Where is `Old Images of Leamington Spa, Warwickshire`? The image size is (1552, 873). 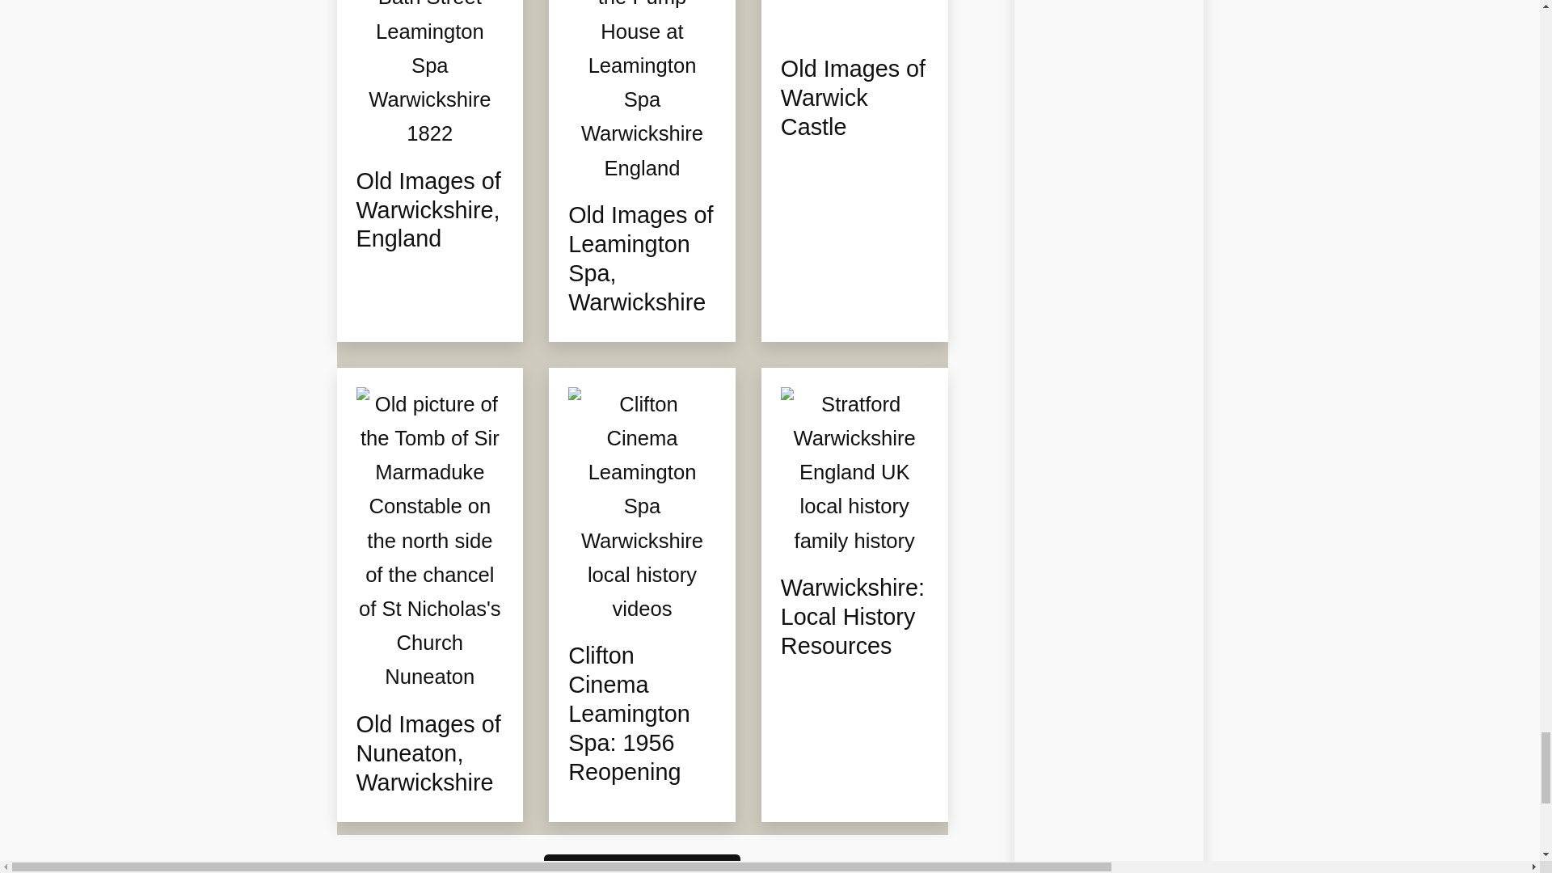
Old Images of Leamington Spa, Warwickshire is located at coordinates (642, 259).